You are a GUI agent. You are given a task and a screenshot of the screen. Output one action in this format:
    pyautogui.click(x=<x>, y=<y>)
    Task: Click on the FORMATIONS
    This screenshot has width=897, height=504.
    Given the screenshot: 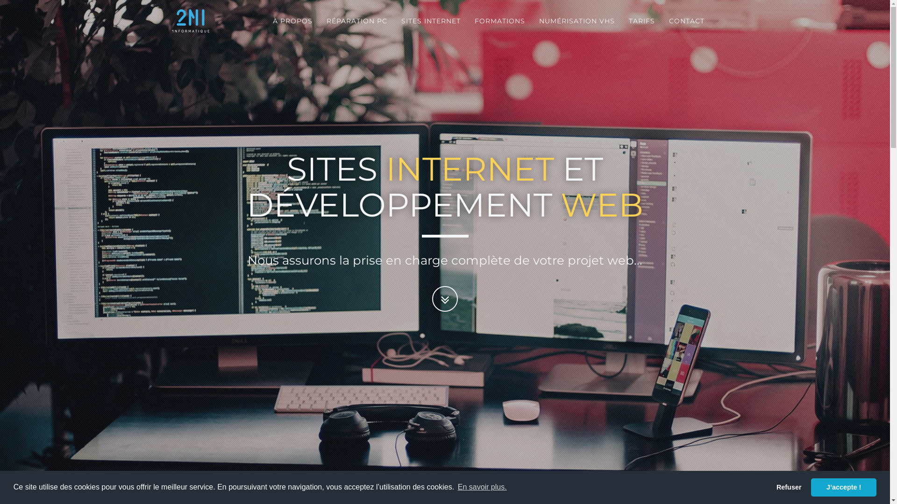 What is the action you would take?
    pyautogui.click(x=499, y=21)
    